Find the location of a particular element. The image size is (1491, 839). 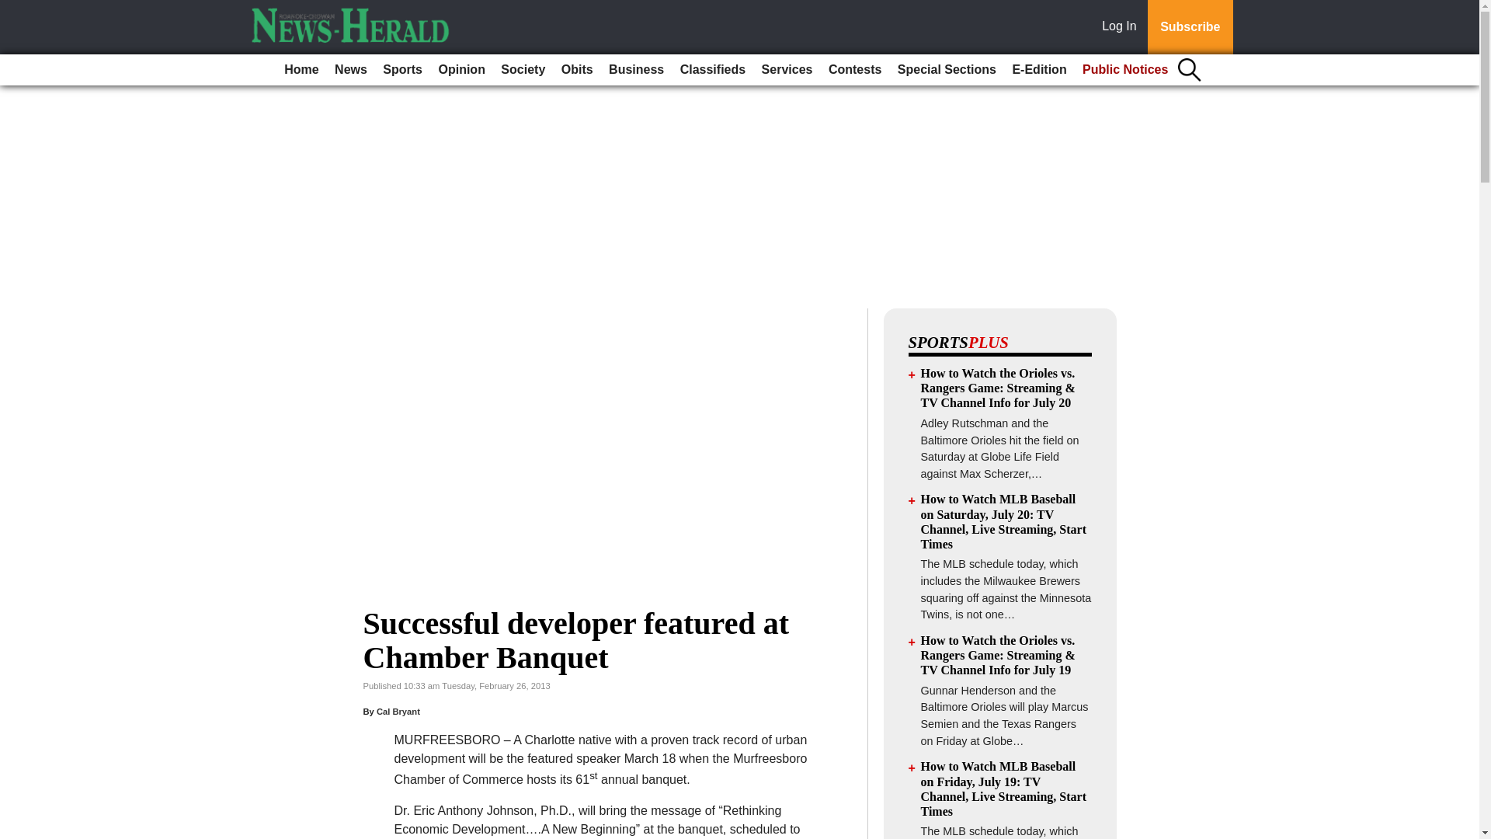

Obits is located at coordinates (576, 70).